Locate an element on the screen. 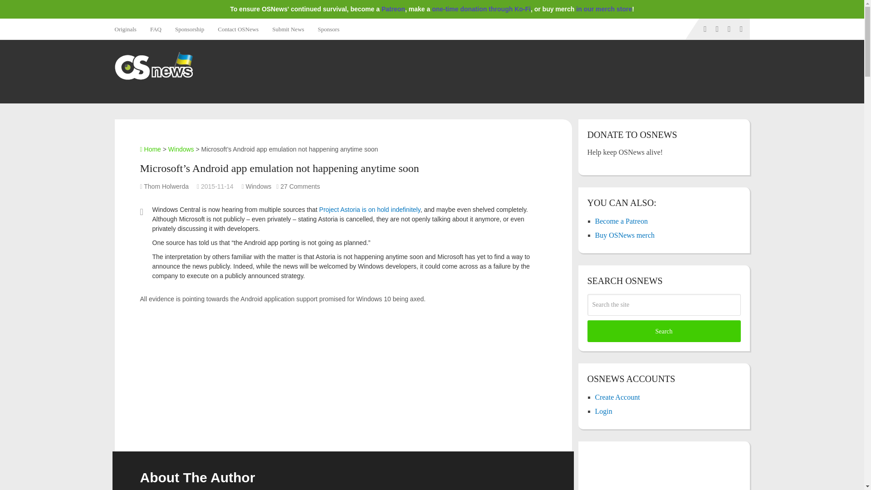  Thom Holwerda is located at coordinates (166, 186).